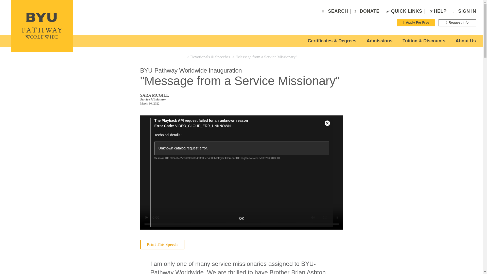 The width and height of the screenshot is (487, 274). Describe the element at coordinates (327, 123) in the screenshot. I see `Close Modal Dialog` at that location.